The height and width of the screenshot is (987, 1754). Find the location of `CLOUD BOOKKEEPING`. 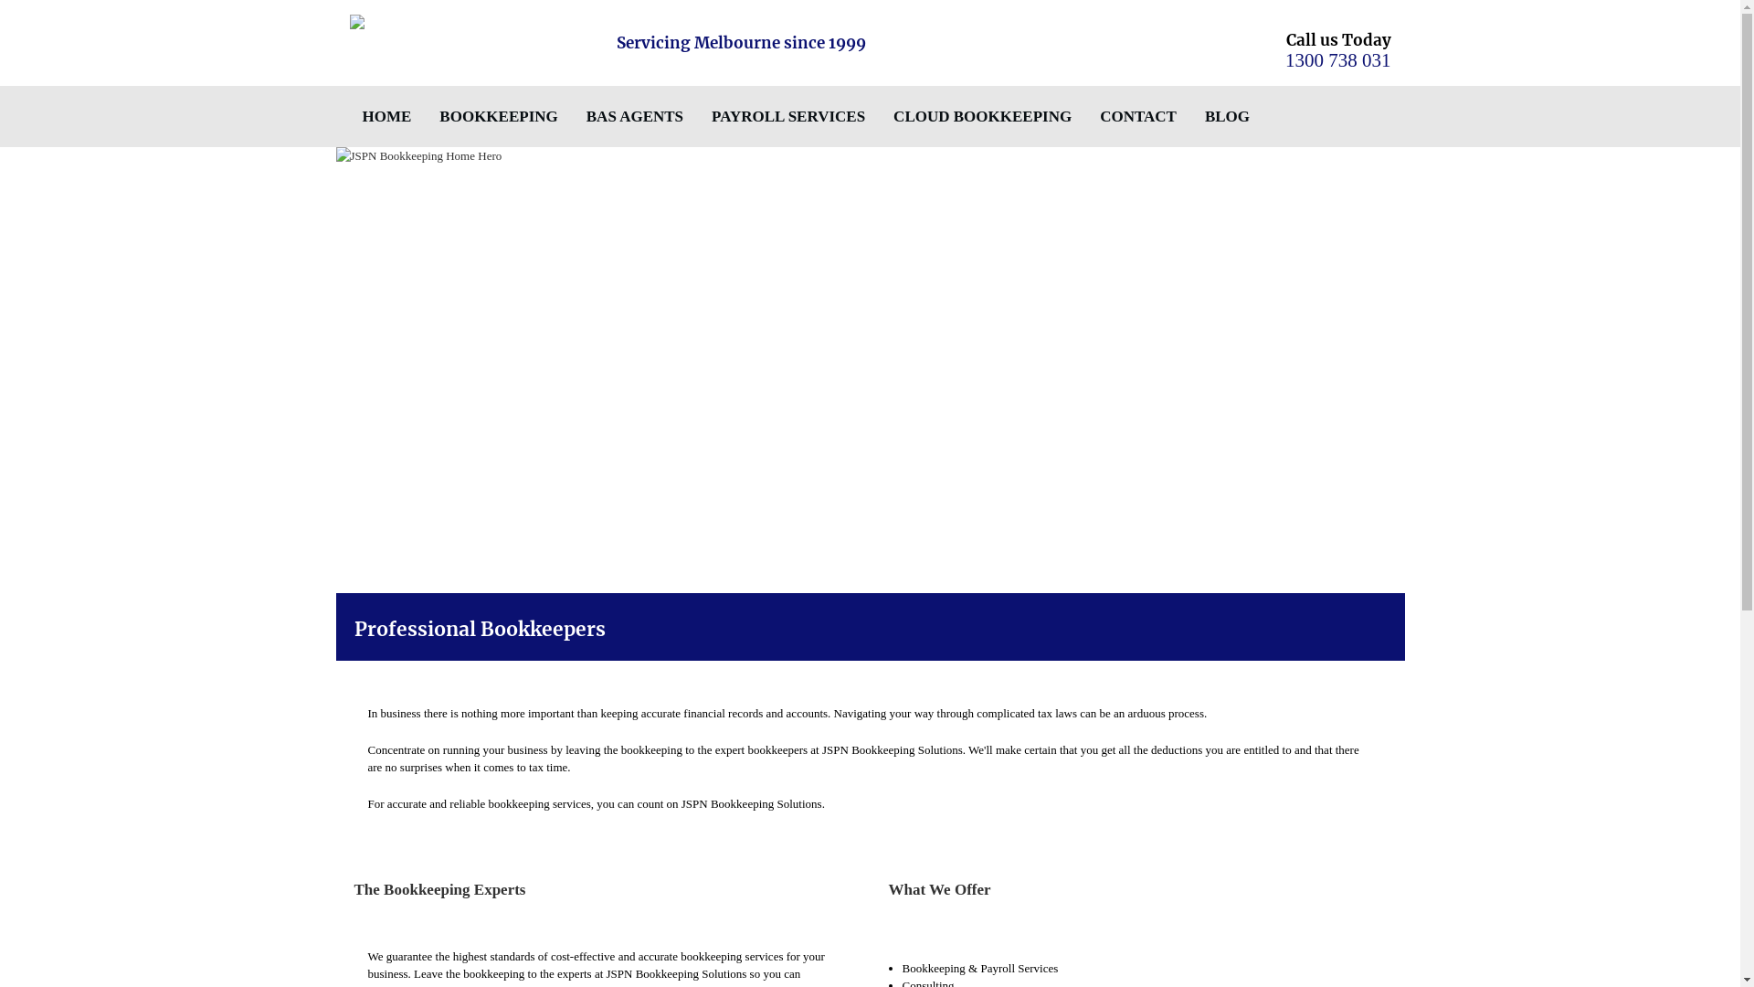

CLOUD BOOKKEEPING is located at coordinates (983, 117).